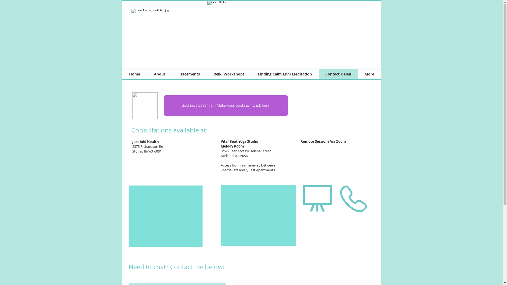 This screenshot has height=285, width=507. Describe the element at coordinates (258, 215) in the screenshot. I see `Google Maps` at that location.